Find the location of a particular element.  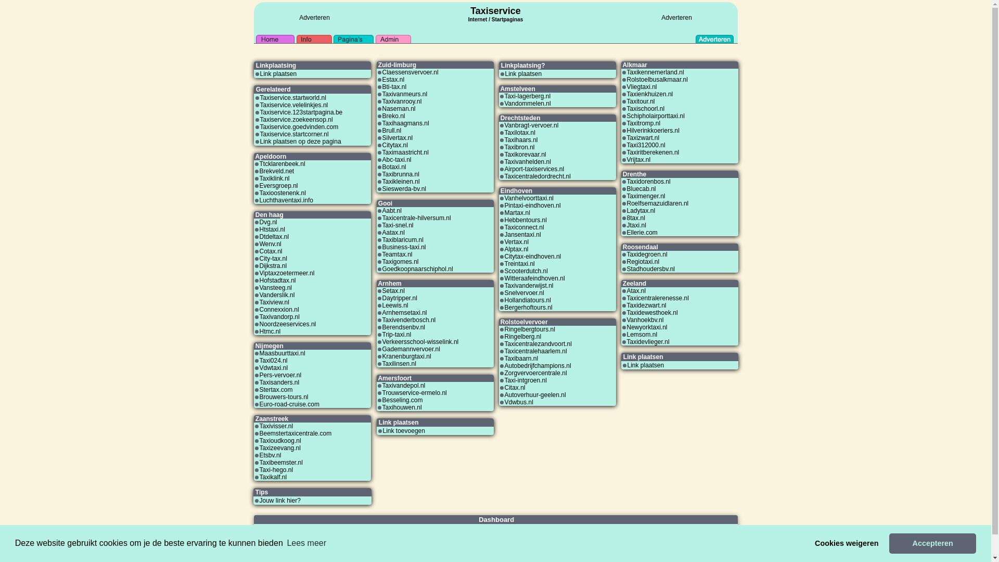

Htmc.nl is located at coordinates (270, 331).